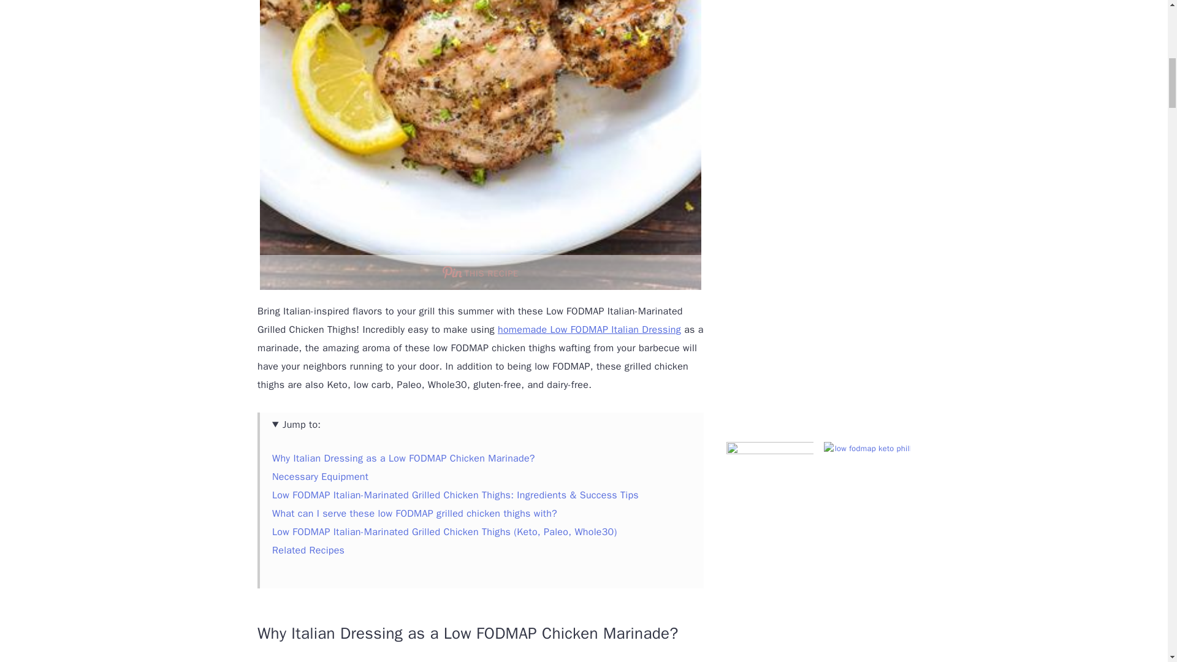 The image size is (1177, 662). What do you see at coordinates (590, 330) in the screenshot?
I see `homemade Low FODMAP Italian Dressing` at bounding box center [590, 330].